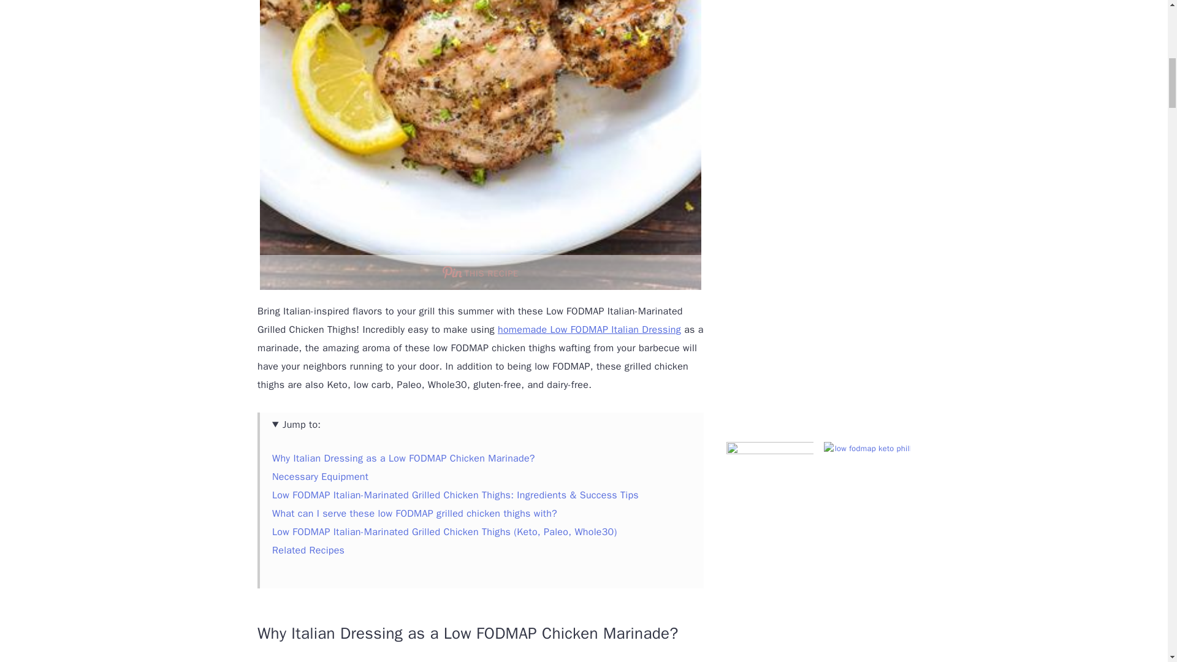 The image size is (1177, 662). What do you see at coordinates (590, 330) in the screenshot?
I see `homemade Low FODMAP Italian Dressing` at bounding box center [590, 330].